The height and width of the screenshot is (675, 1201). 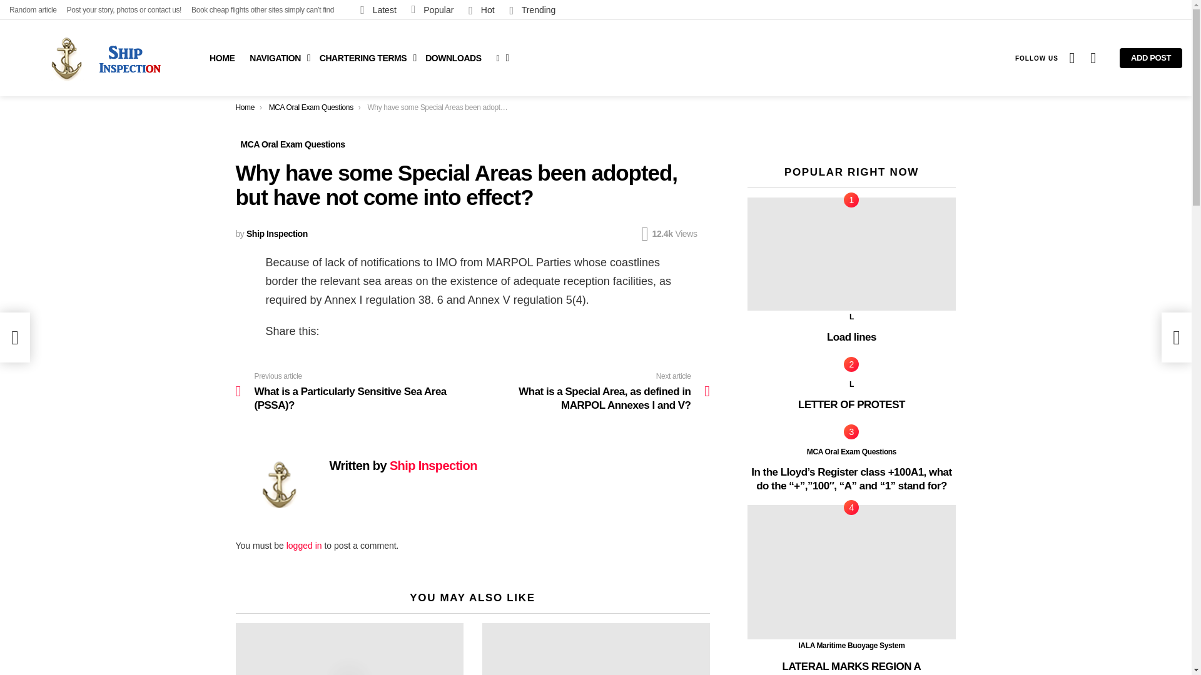 What do you see at coordinates (124, 10) in the screenshot?
I see `Post your story, photos or contact us!` at bounding box center [124, 10].